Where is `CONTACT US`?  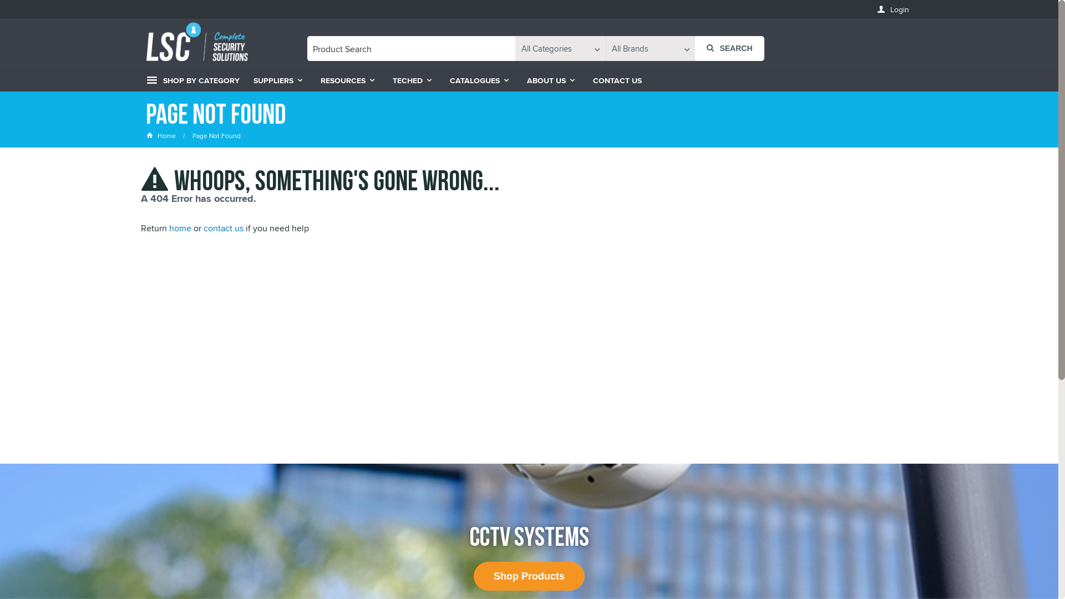 CONTACT US is located at coordinates (617, 80).